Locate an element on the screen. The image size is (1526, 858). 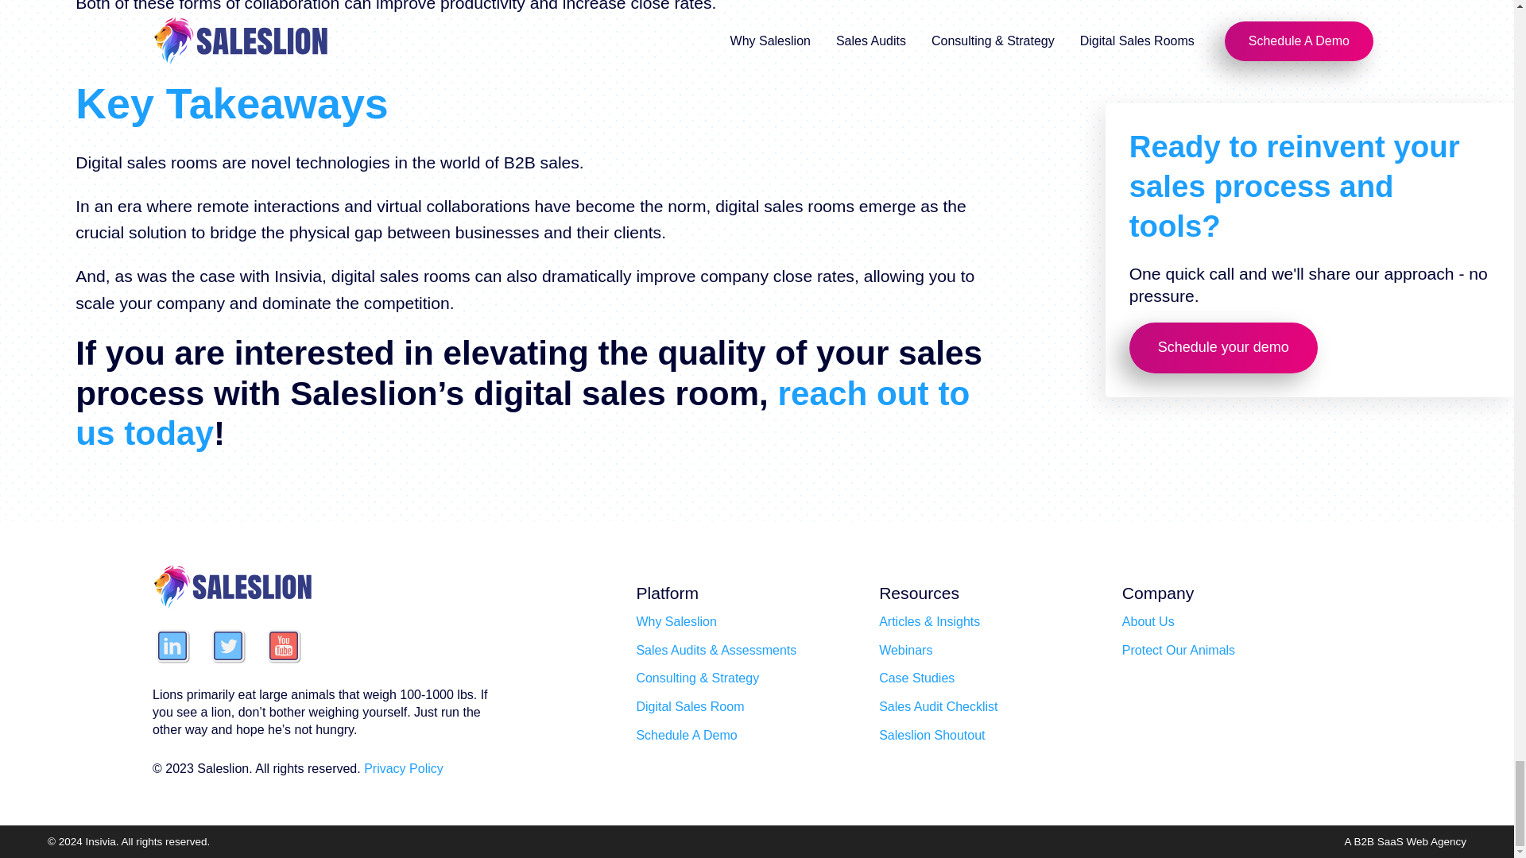
About Us is located at coordinates (1148, 621).